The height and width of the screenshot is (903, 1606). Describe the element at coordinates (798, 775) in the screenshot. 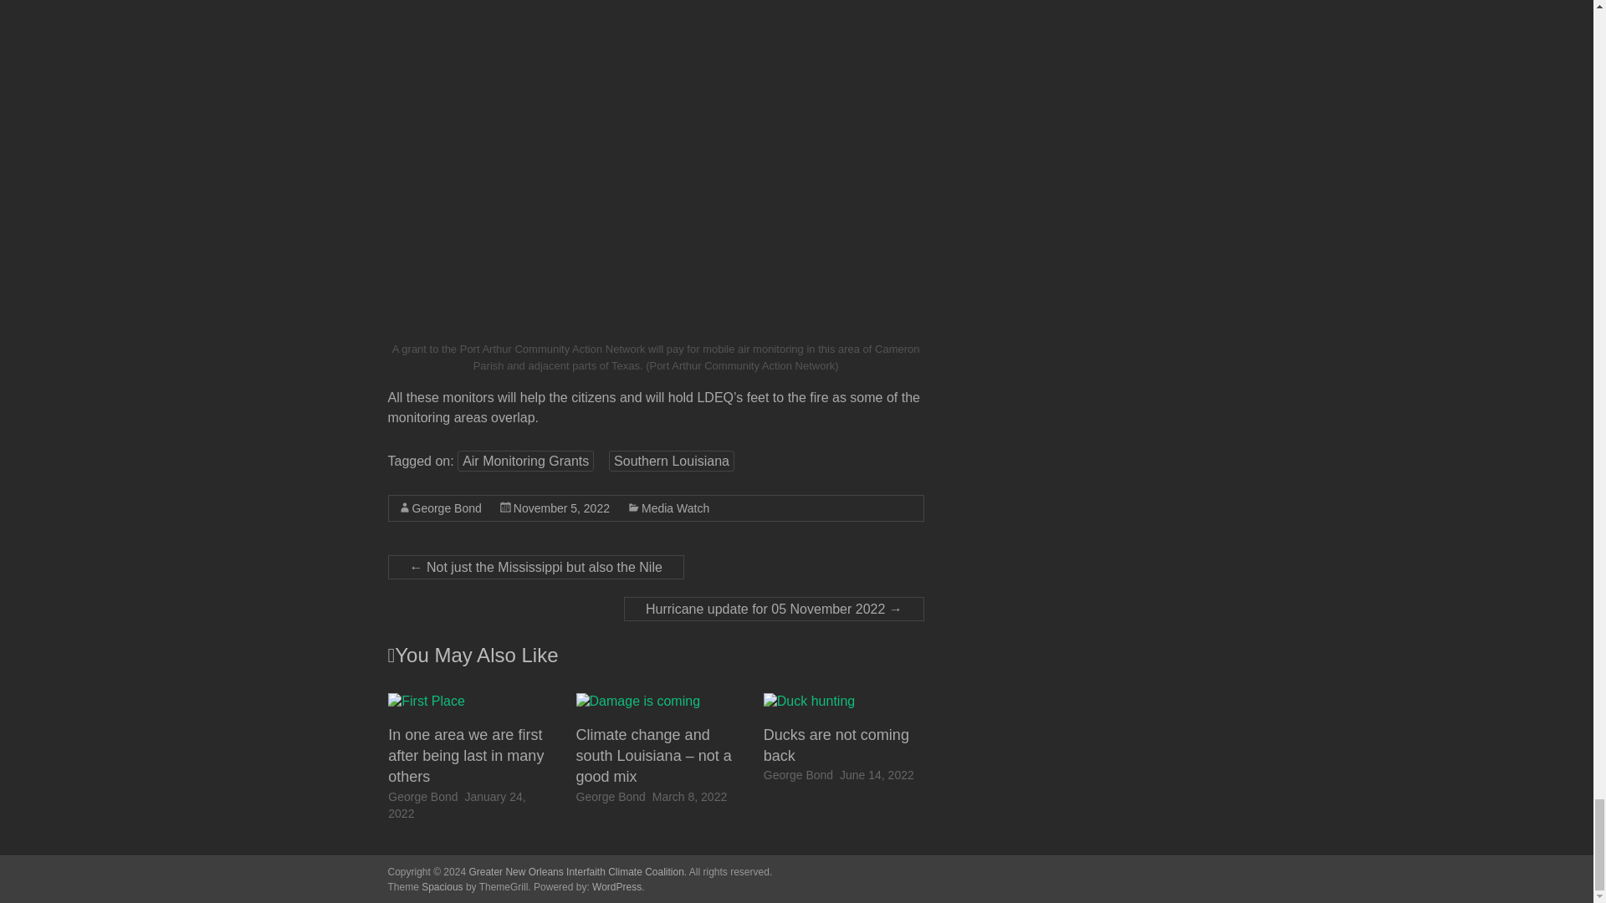

I see `George Bond` at that location.